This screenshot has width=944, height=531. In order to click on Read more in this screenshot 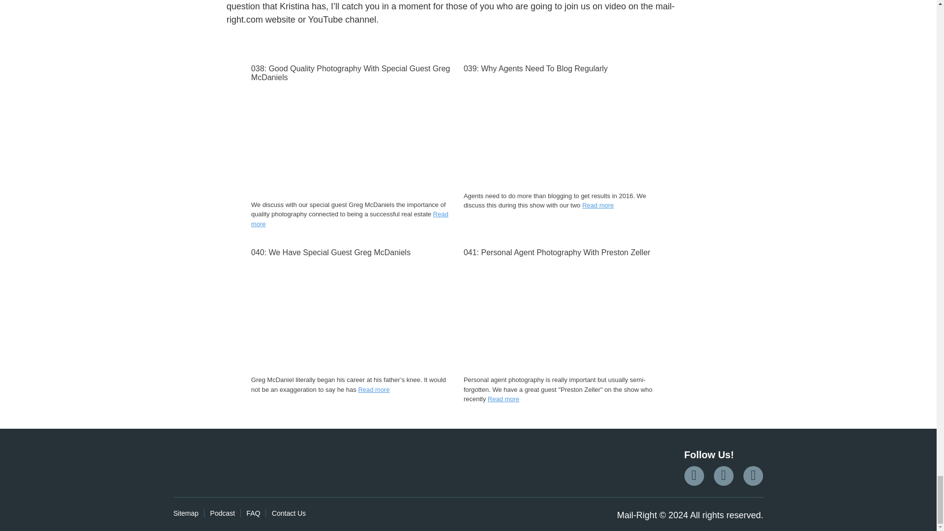, I will do `click(373, 389)`.